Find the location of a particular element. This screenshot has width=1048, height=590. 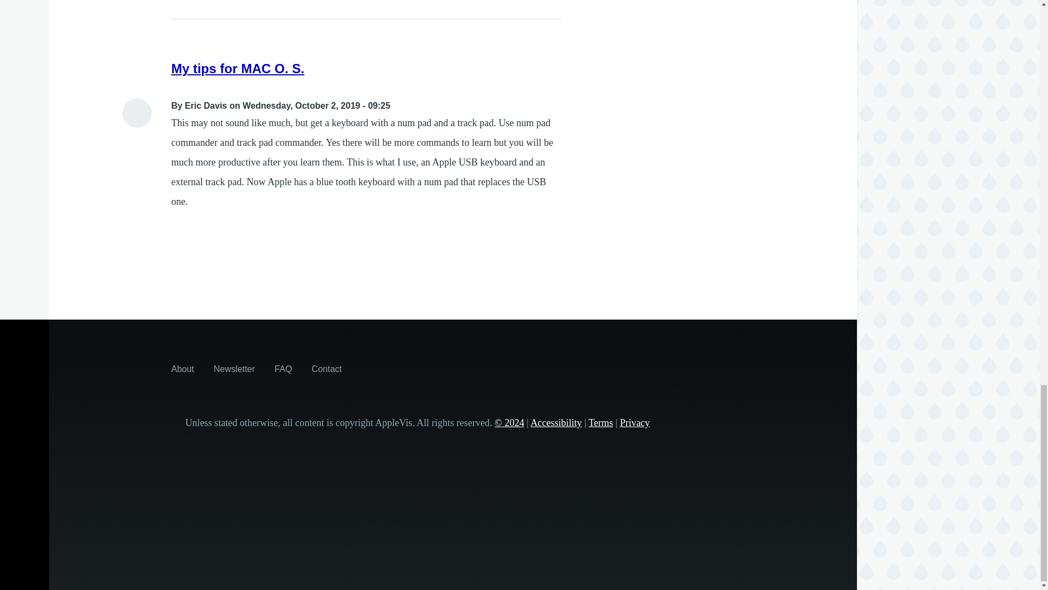

FAQ is located at coordinates (283, 368).